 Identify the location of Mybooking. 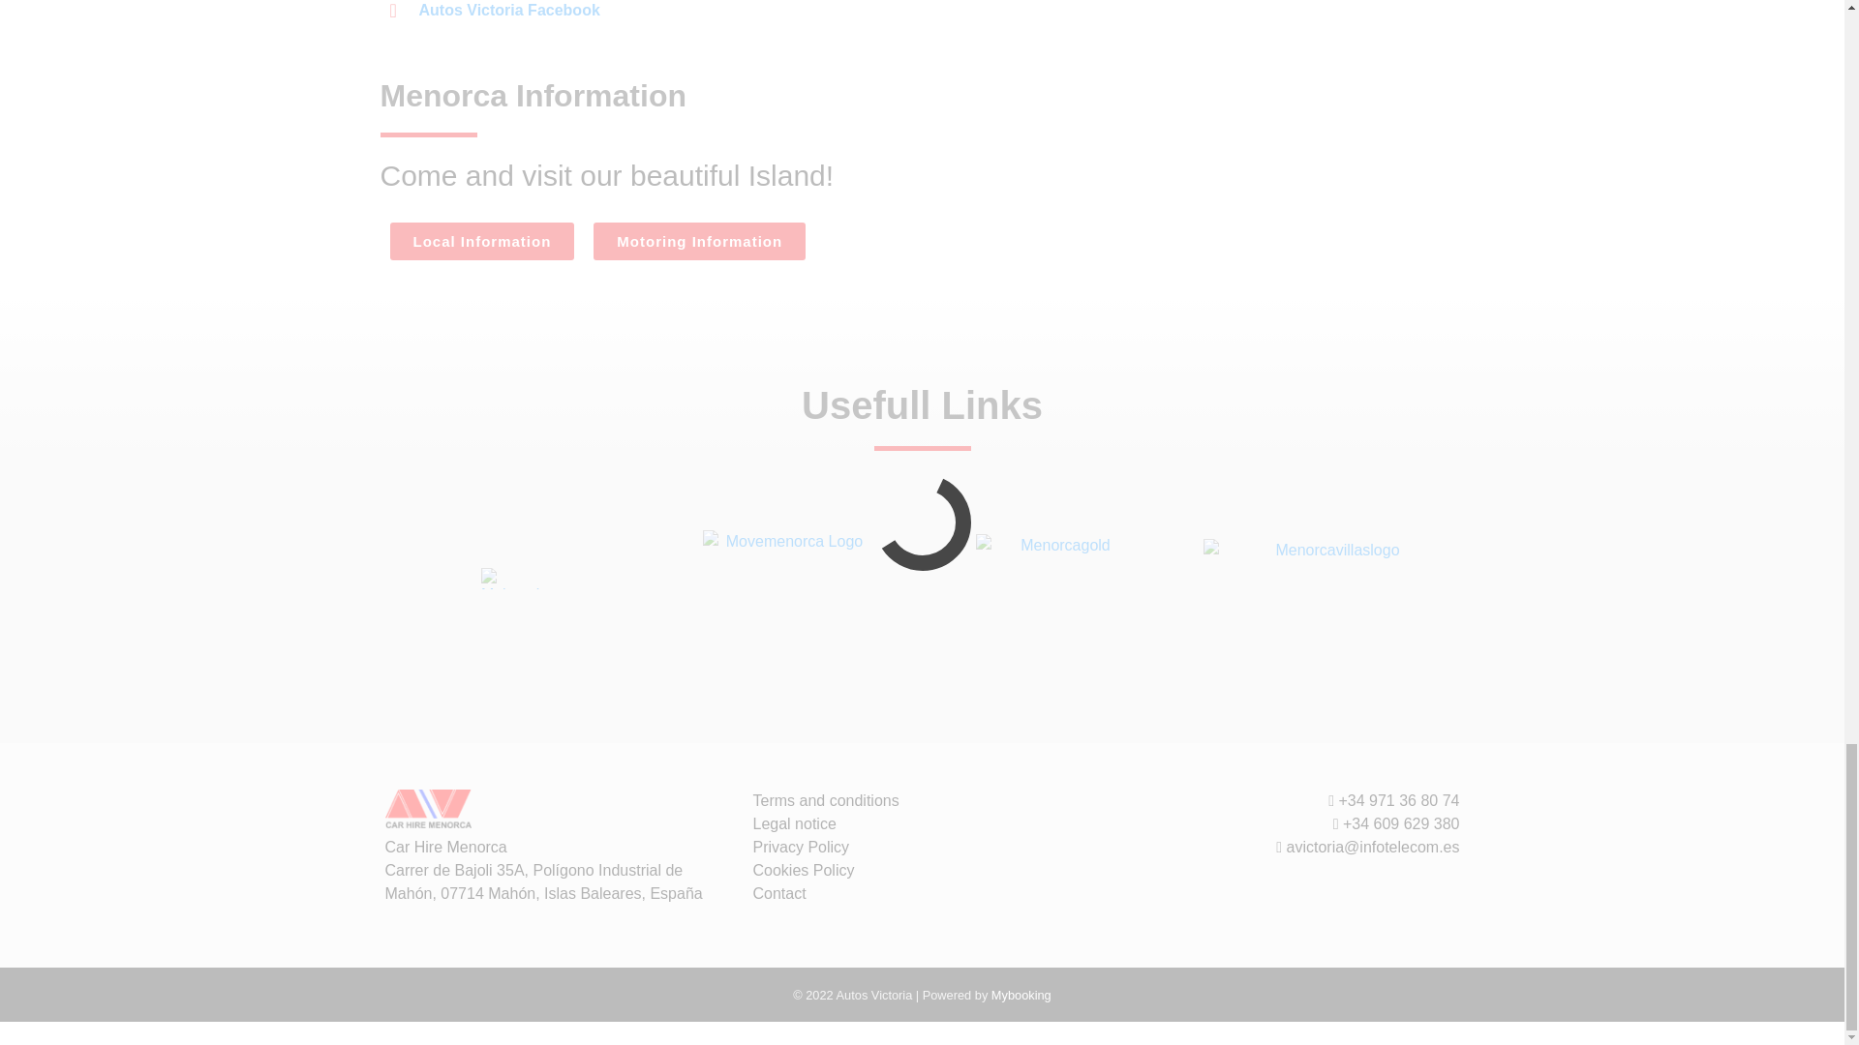
(1021, 995).